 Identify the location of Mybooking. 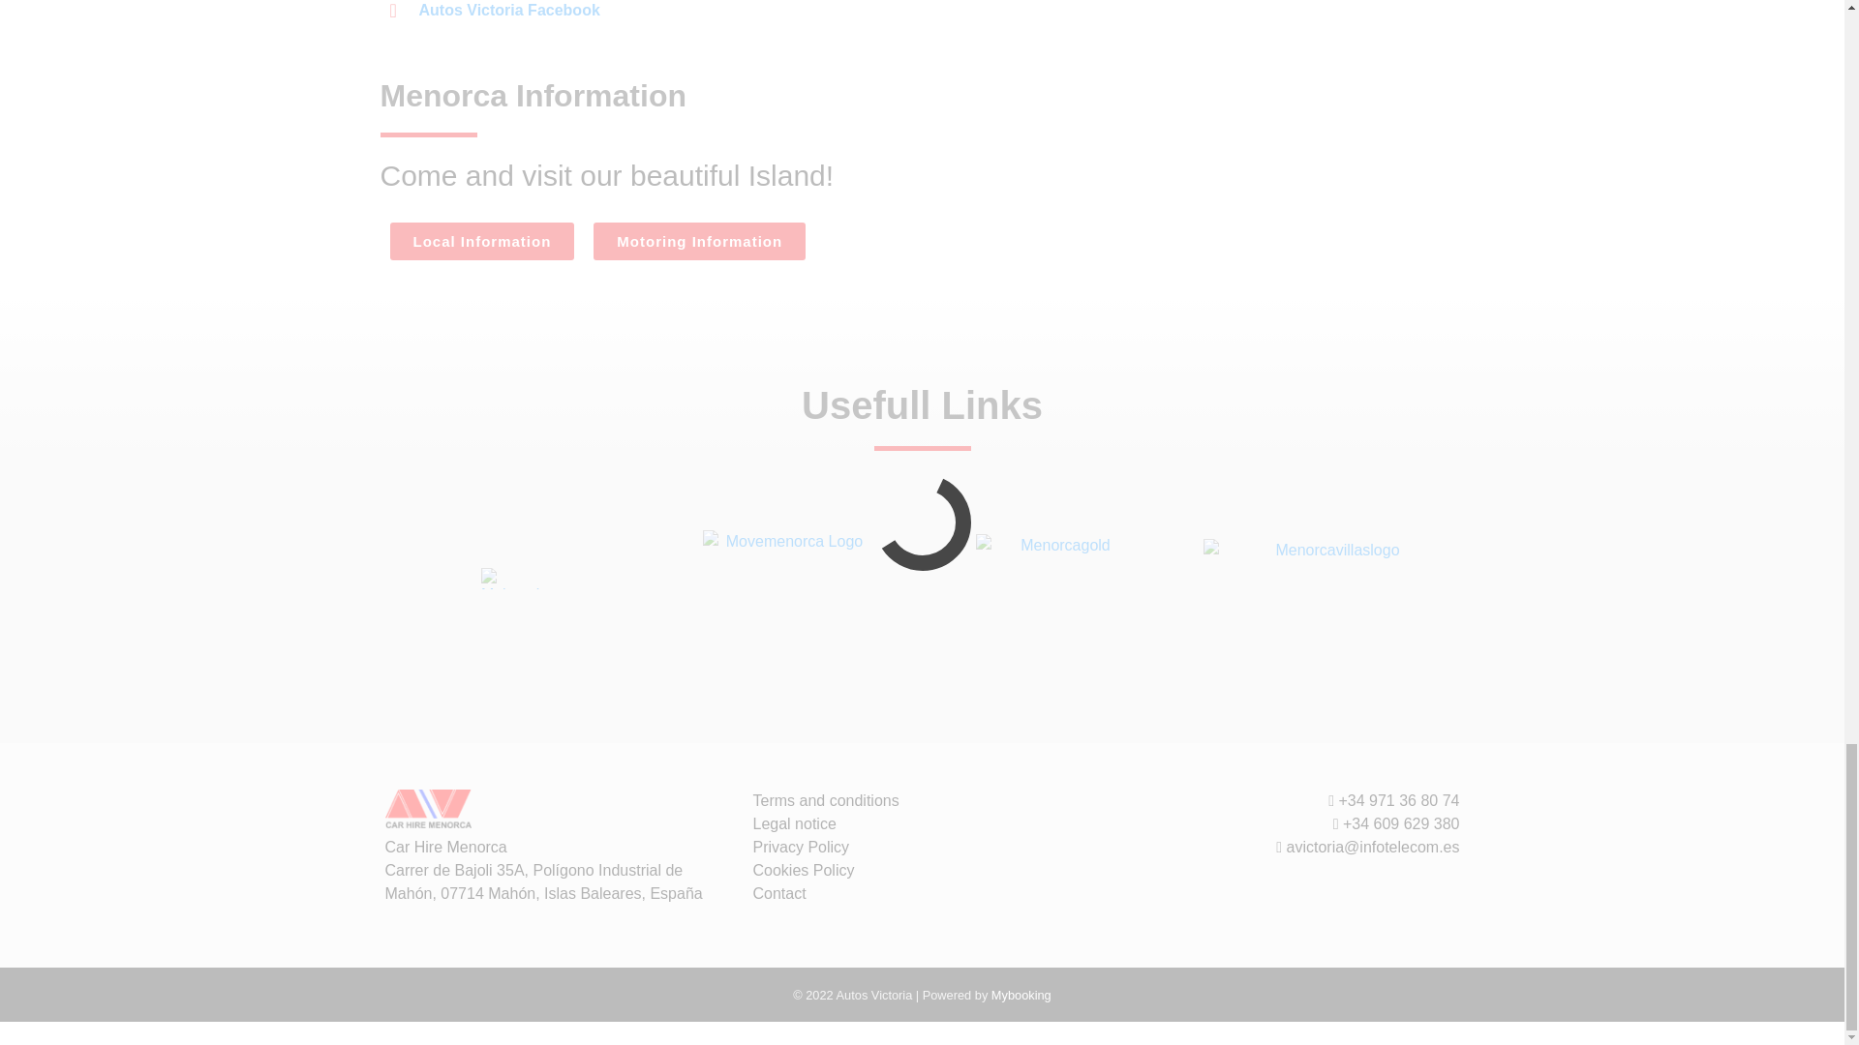
(1021, 995).